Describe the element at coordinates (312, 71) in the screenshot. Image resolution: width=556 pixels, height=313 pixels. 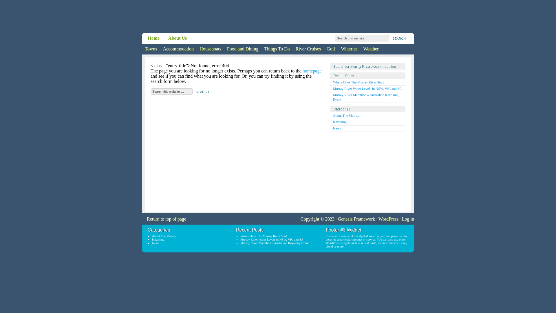
I see `homepage` at that location.